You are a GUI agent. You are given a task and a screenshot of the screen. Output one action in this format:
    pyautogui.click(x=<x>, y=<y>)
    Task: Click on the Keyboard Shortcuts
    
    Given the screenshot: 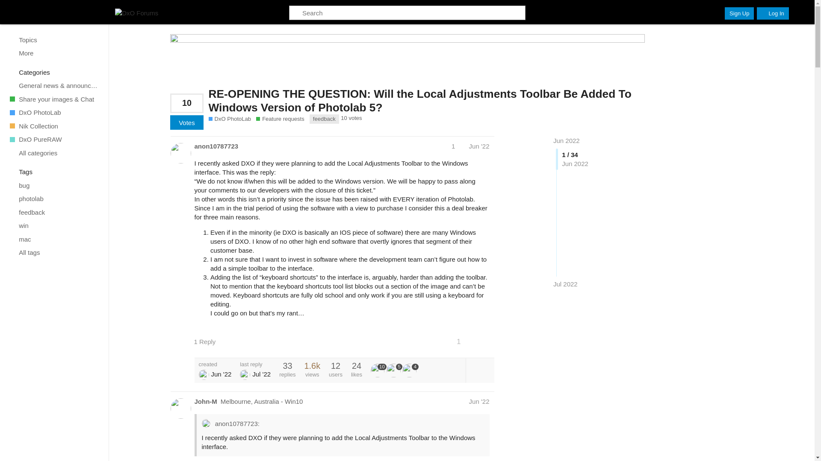 What is the action you would take?
    pyautogui.click(x=97, y=453)
    